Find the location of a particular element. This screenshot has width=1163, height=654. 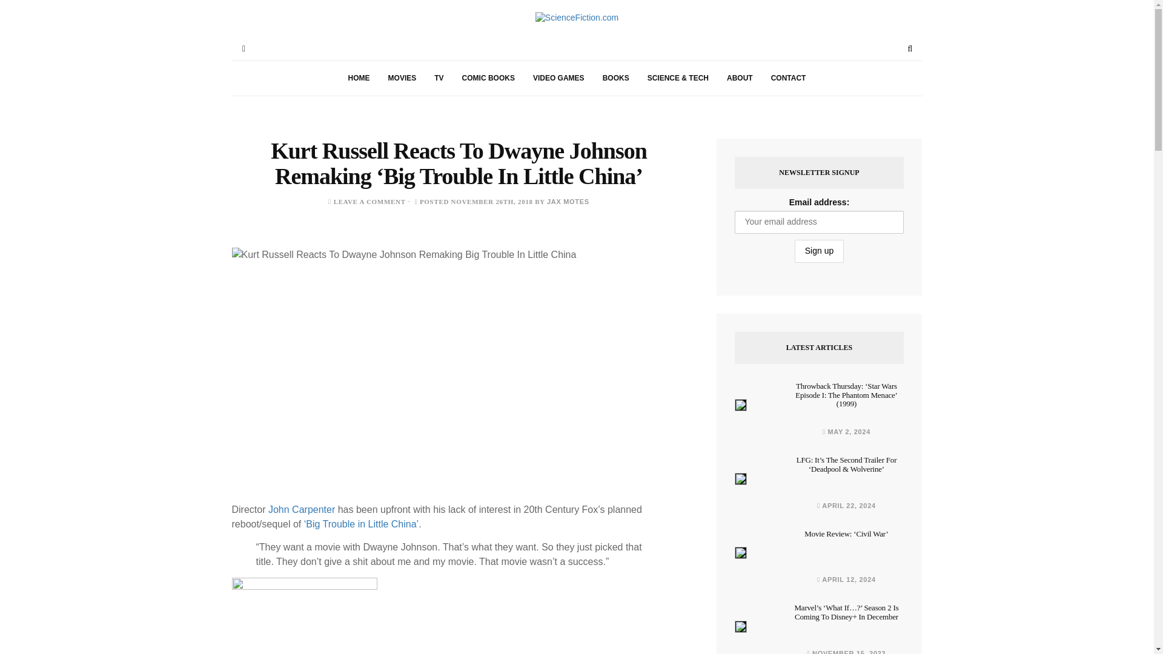

John Carpenter is located at coordinates (302, 509).